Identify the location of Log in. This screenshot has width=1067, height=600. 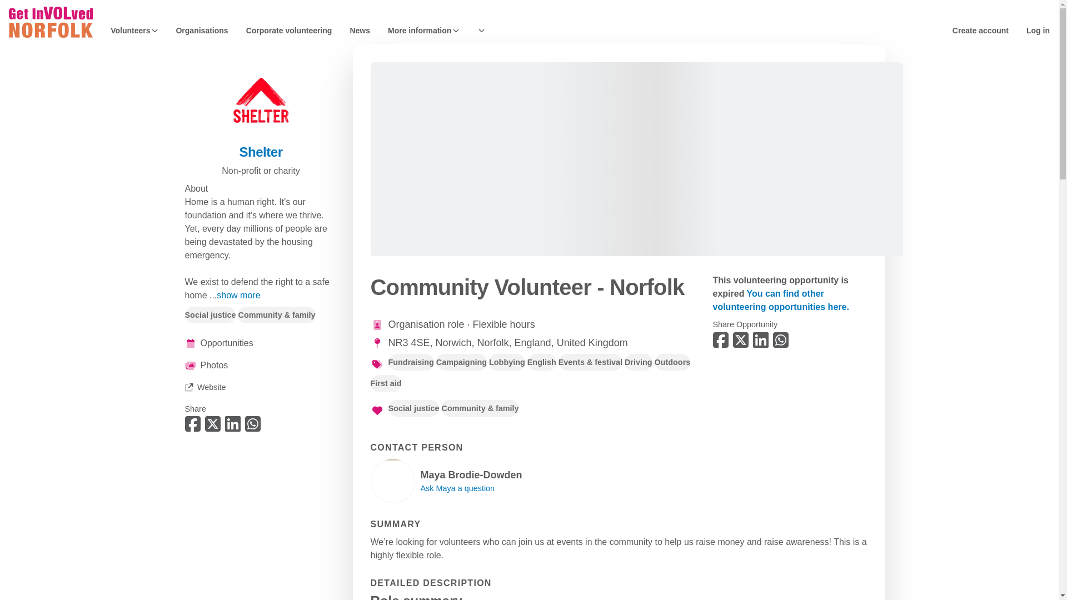
(1038, 30).